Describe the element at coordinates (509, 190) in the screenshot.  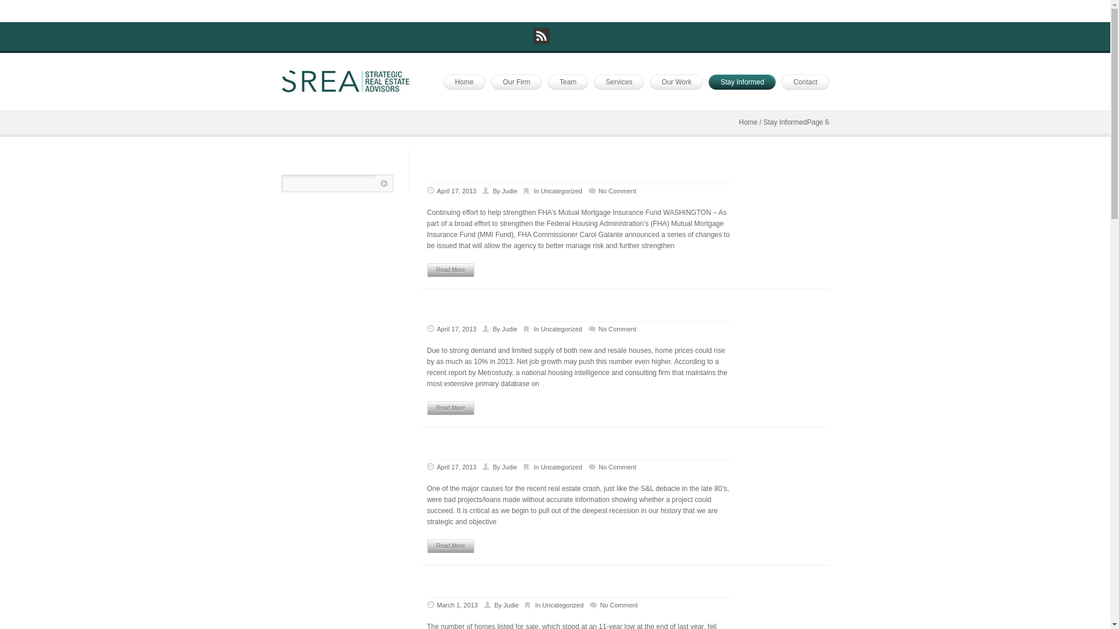
I see `Posts by Judie` at that location.